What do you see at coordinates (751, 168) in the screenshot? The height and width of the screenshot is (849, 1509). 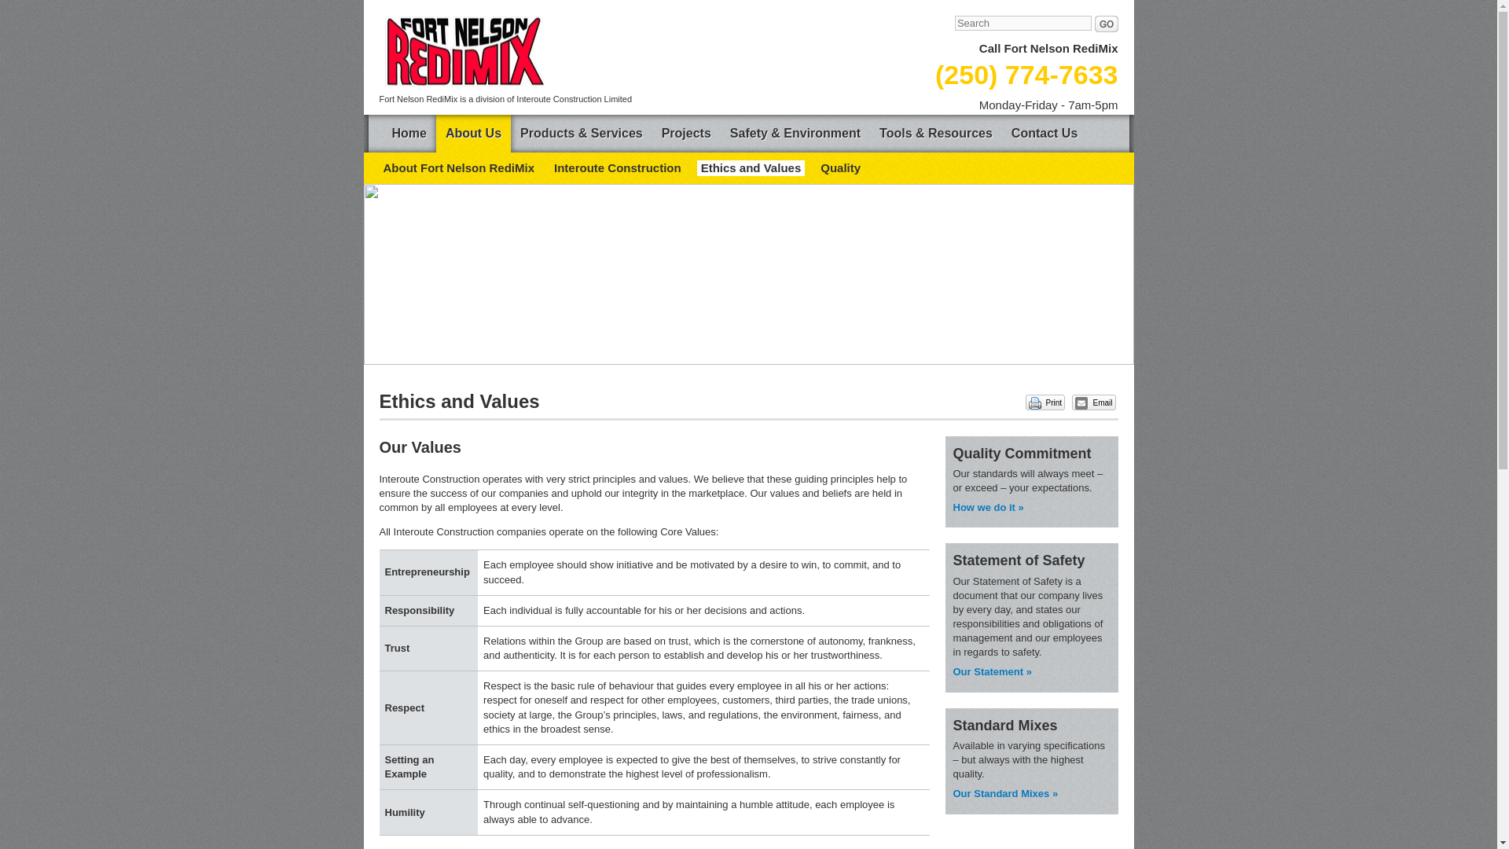 I see `Ethics and Values` at bounding box center [751, 168].